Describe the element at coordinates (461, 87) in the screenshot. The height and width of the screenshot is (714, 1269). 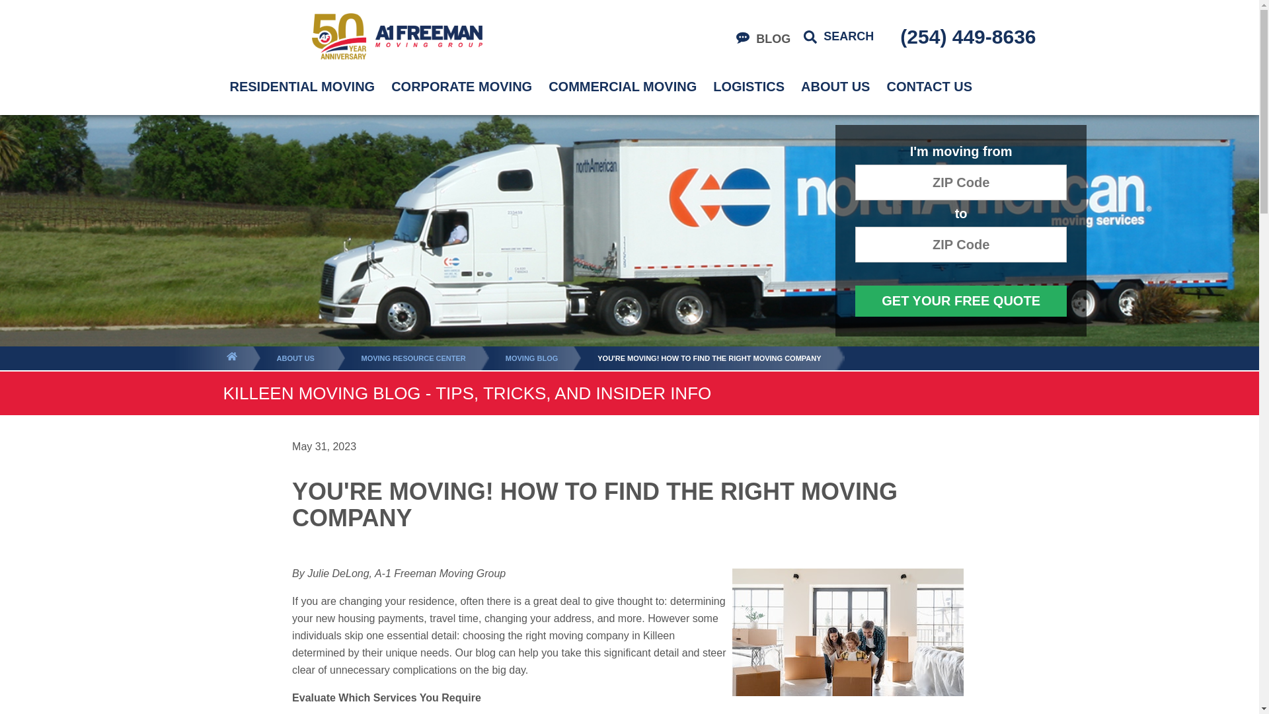
I see `CORPORATE MOVING` at that location.